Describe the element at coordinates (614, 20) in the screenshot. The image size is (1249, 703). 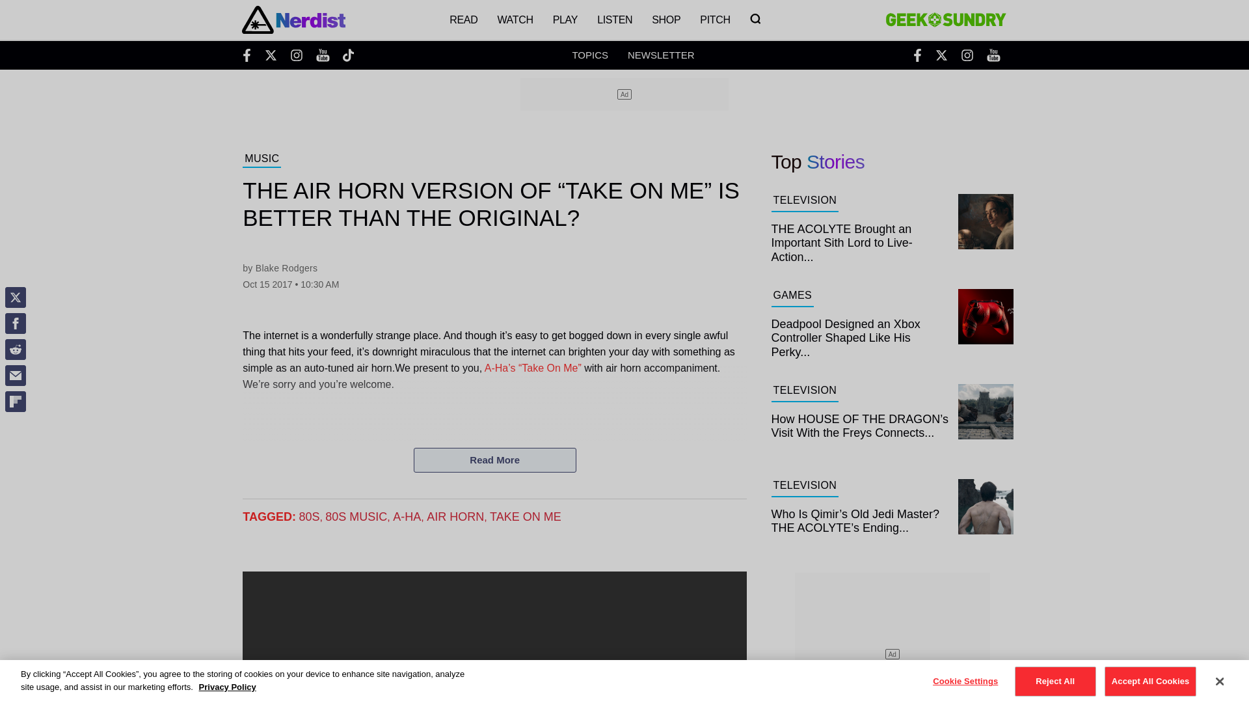
I see `LISTEN` at that location.